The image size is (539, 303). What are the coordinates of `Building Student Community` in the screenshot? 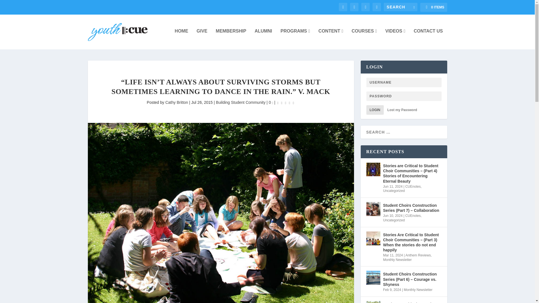 It's located at (241, 102).